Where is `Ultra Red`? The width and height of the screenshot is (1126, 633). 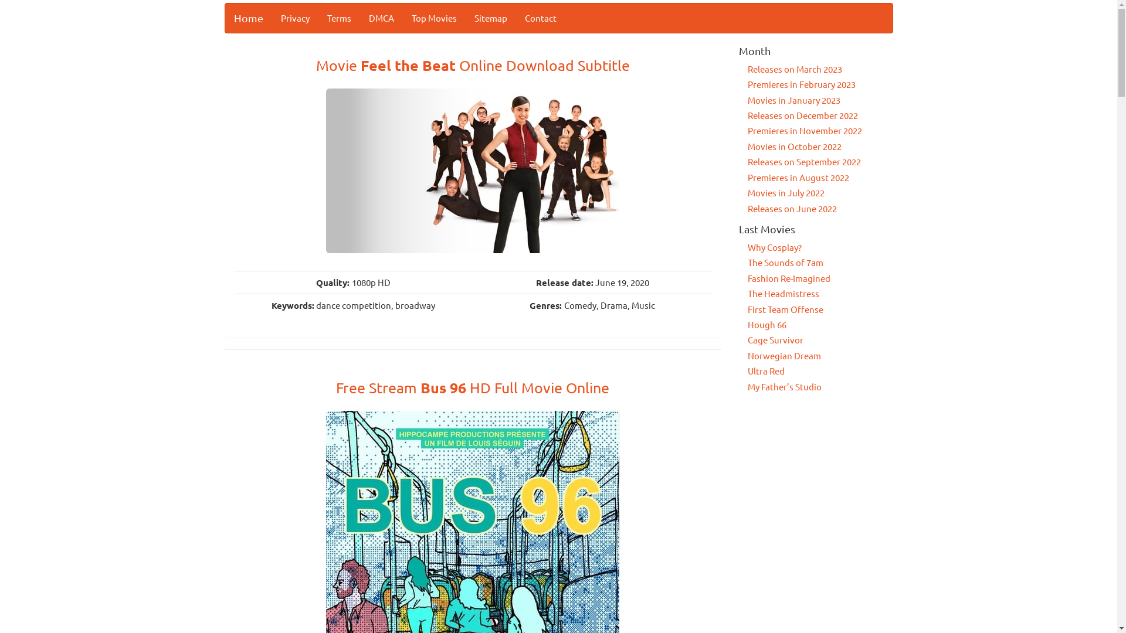
Ultra Red is located at coordinates (766, 370).